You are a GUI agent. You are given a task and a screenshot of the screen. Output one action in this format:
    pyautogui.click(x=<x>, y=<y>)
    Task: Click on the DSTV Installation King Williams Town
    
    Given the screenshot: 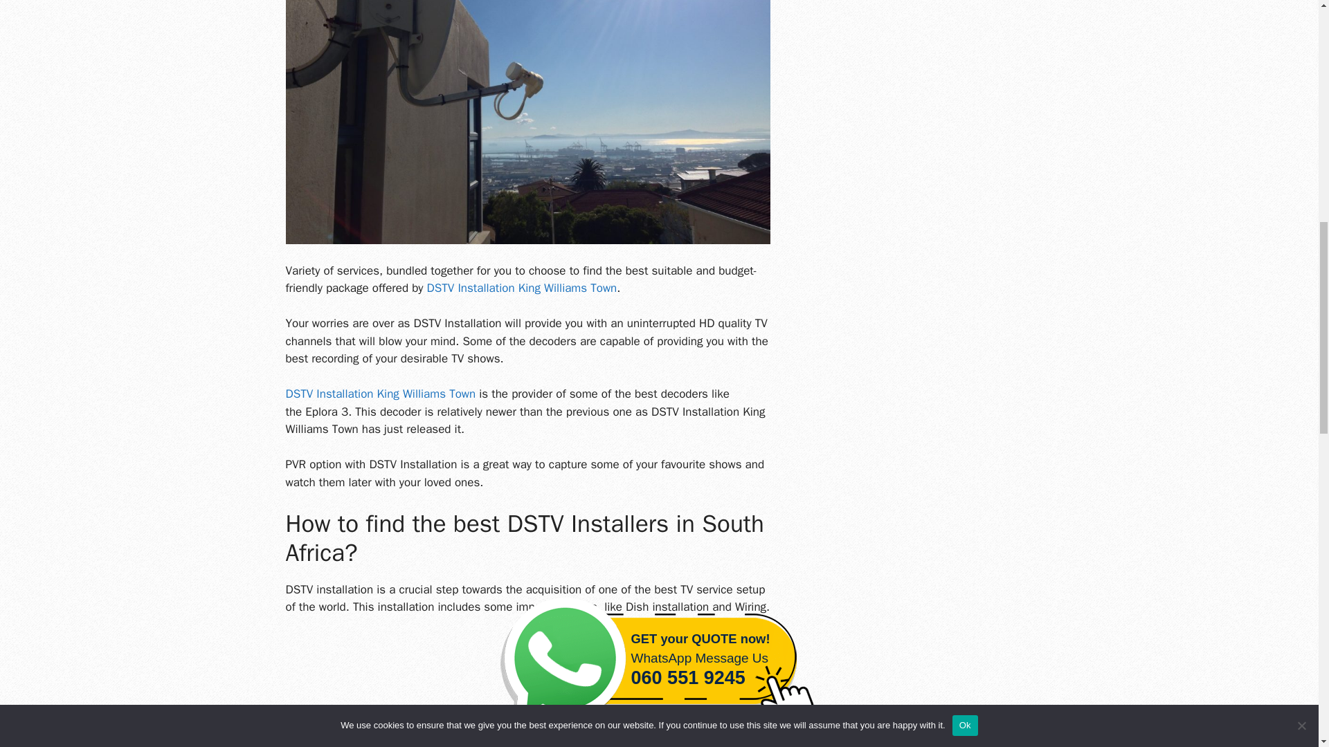 What is the action you would take?
    pyautogui.click(x=381, y=394)
    